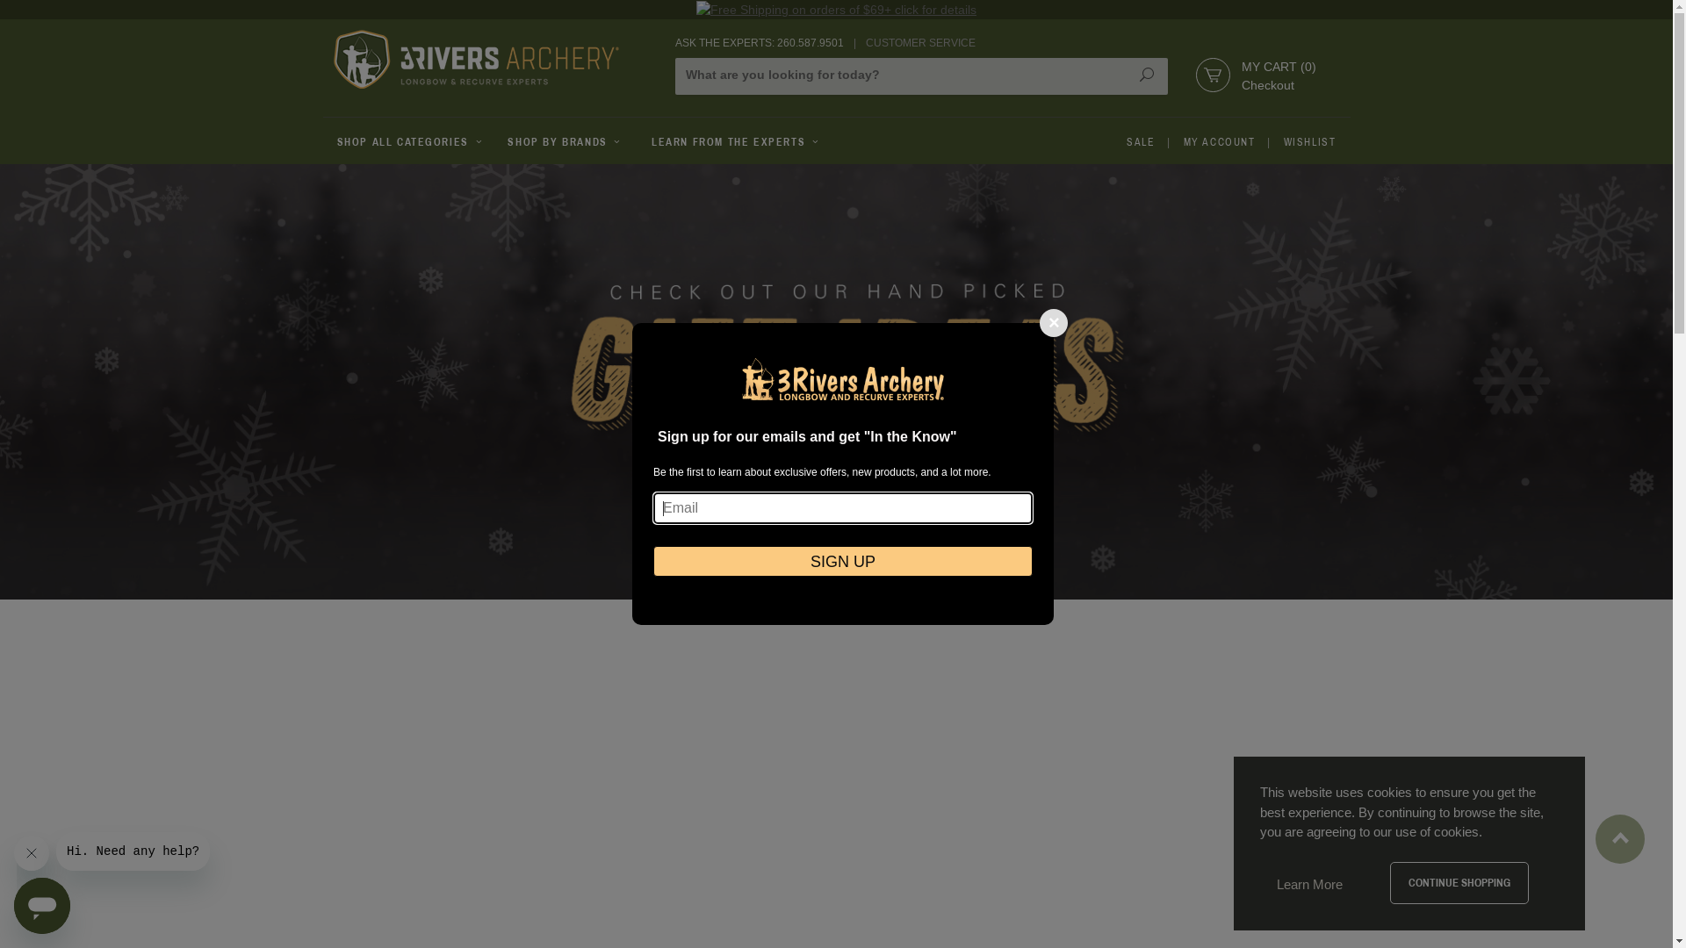 The height and width of the screenshot is (948, 1686). I want to click on CUSTOMER SERVICE, so click(920, 43).